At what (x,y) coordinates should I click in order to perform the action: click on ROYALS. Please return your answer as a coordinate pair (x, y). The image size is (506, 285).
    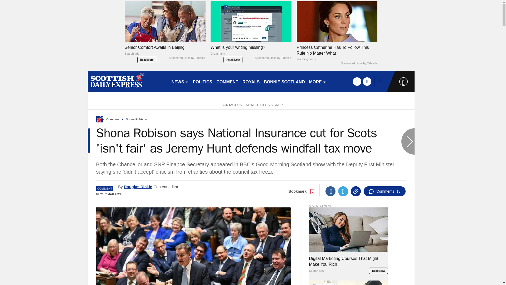
    Looking at the image, I should click on (251, 81).